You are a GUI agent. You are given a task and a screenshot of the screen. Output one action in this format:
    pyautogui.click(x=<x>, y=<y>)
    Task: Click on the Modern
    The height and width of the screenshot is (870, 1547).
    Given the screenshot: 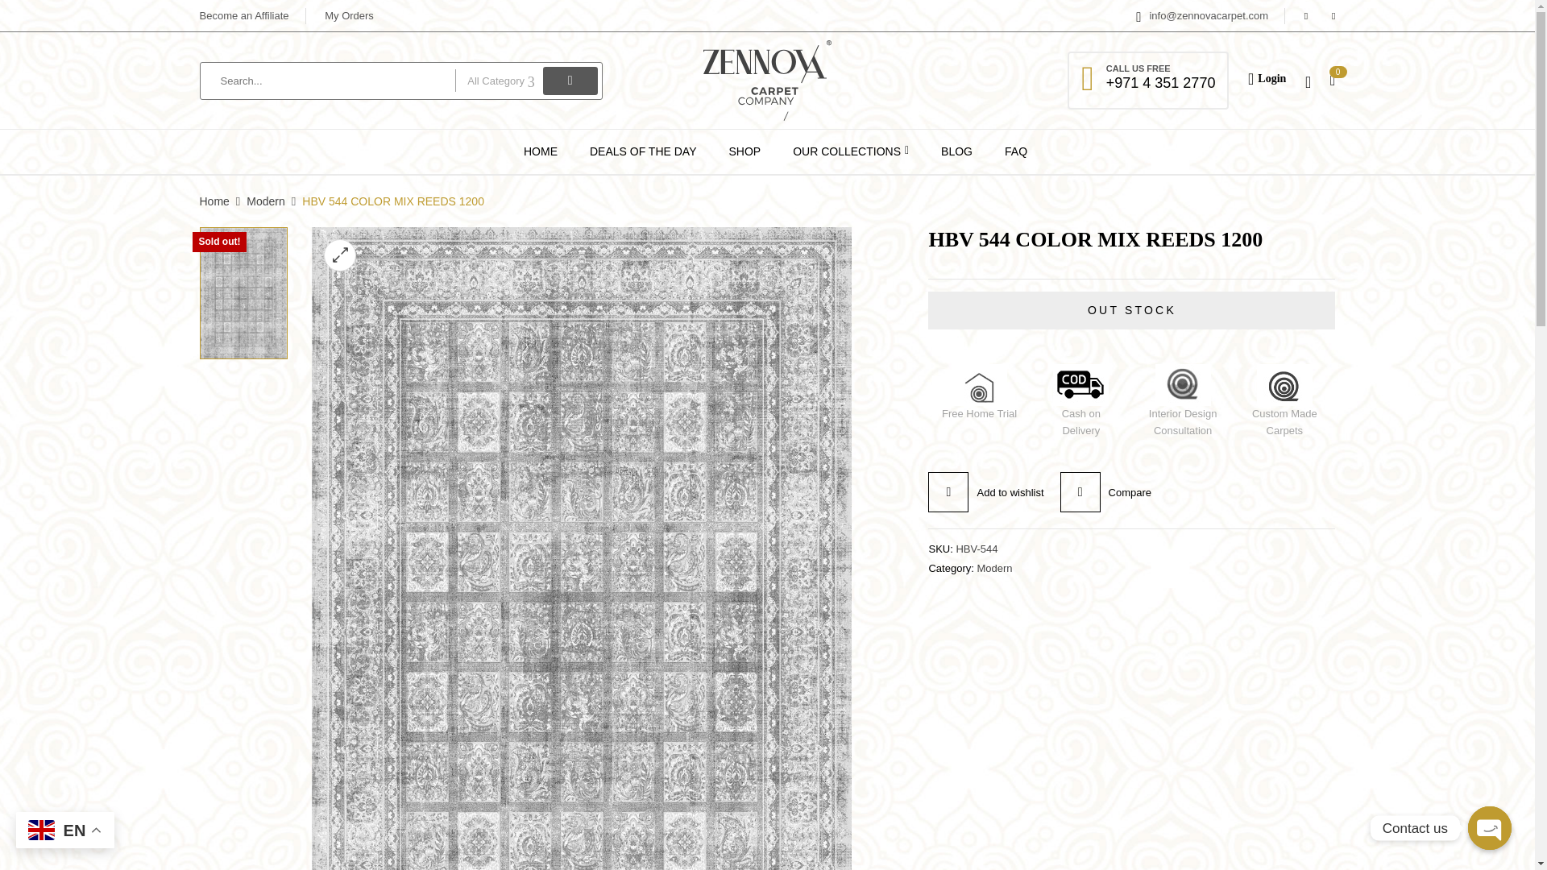 What is the action you would take?
    pyautogui.click(x=265, y=201)
    